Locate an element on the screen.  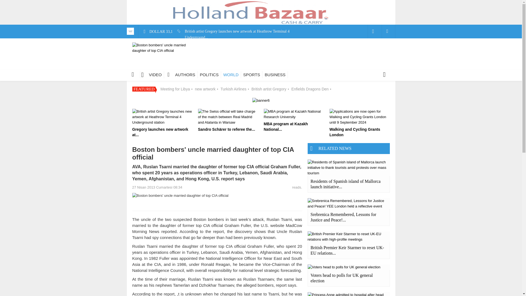
POLITICS is located at coordinates (209, 75).